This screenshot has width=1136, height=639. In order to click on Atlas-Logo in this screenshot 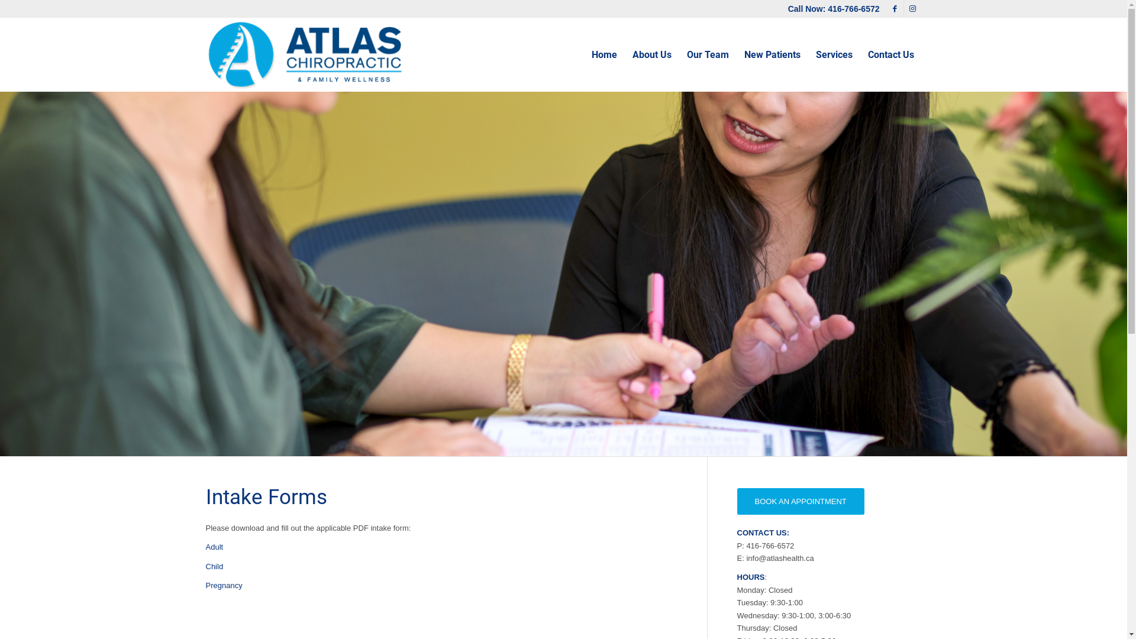, I will do `click(305, 54)`.